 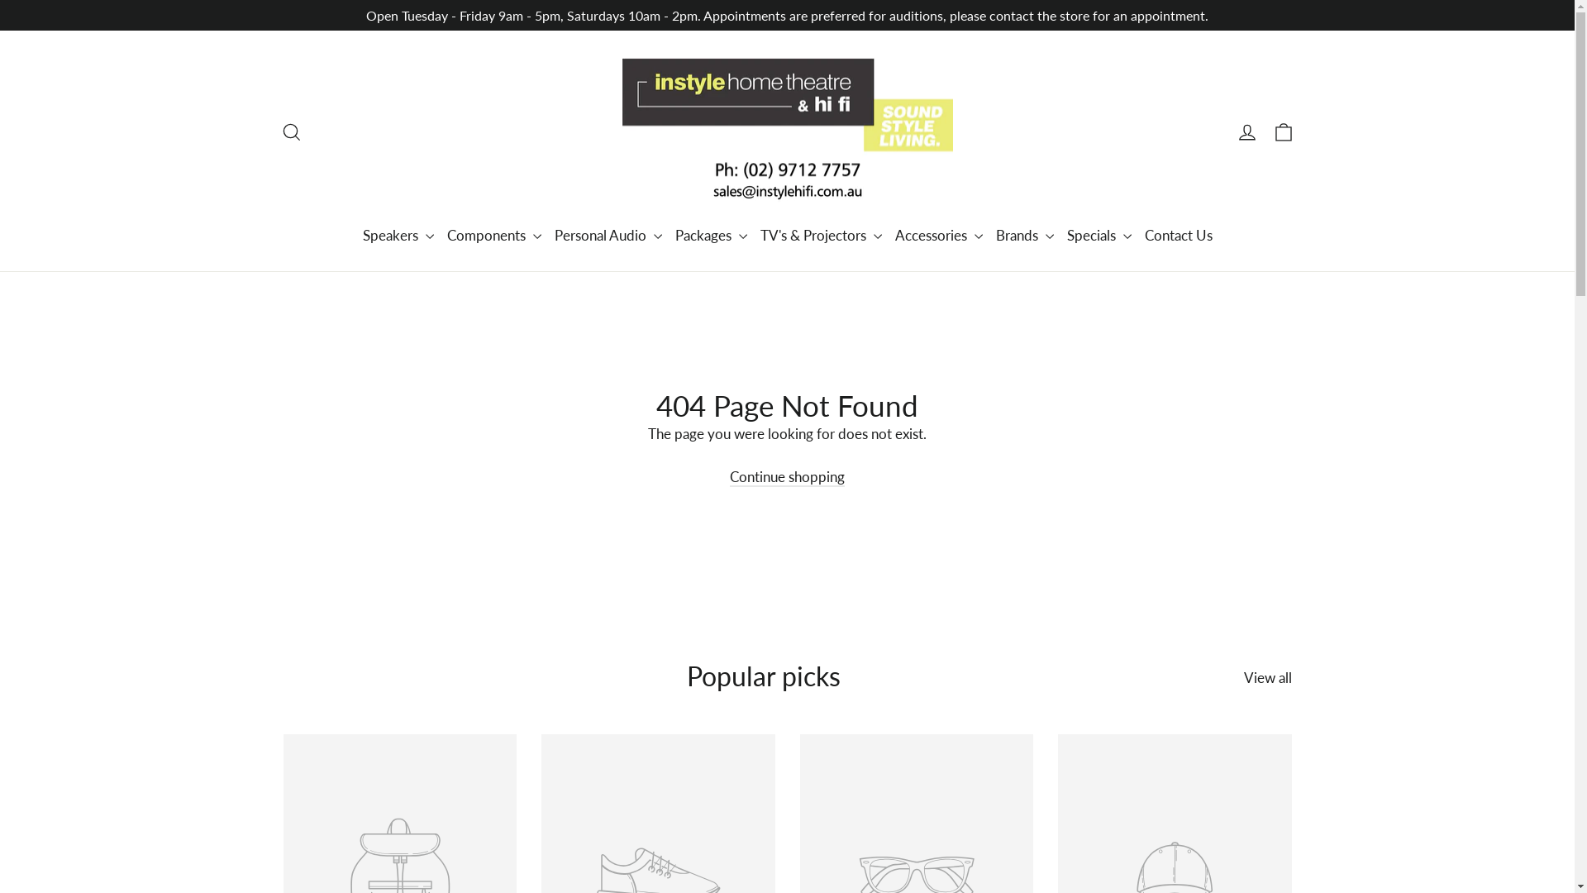 What do you see at coordinates (1178, 235) in the screenshot?
I see `Contact Us` at bounding box center [1178, 235].